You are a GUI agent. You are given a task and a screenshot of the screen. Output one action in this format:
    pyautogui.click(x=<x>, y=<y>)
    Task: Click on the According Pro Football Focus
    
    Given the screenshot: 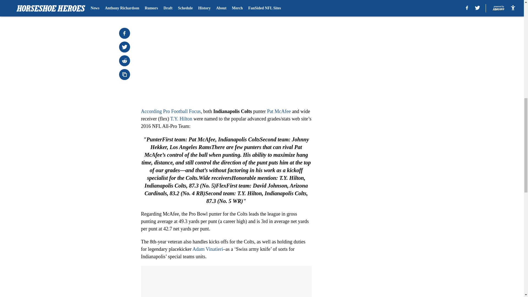 What is the action you would take?
    pyautogui.click(x=170, y=111)
    